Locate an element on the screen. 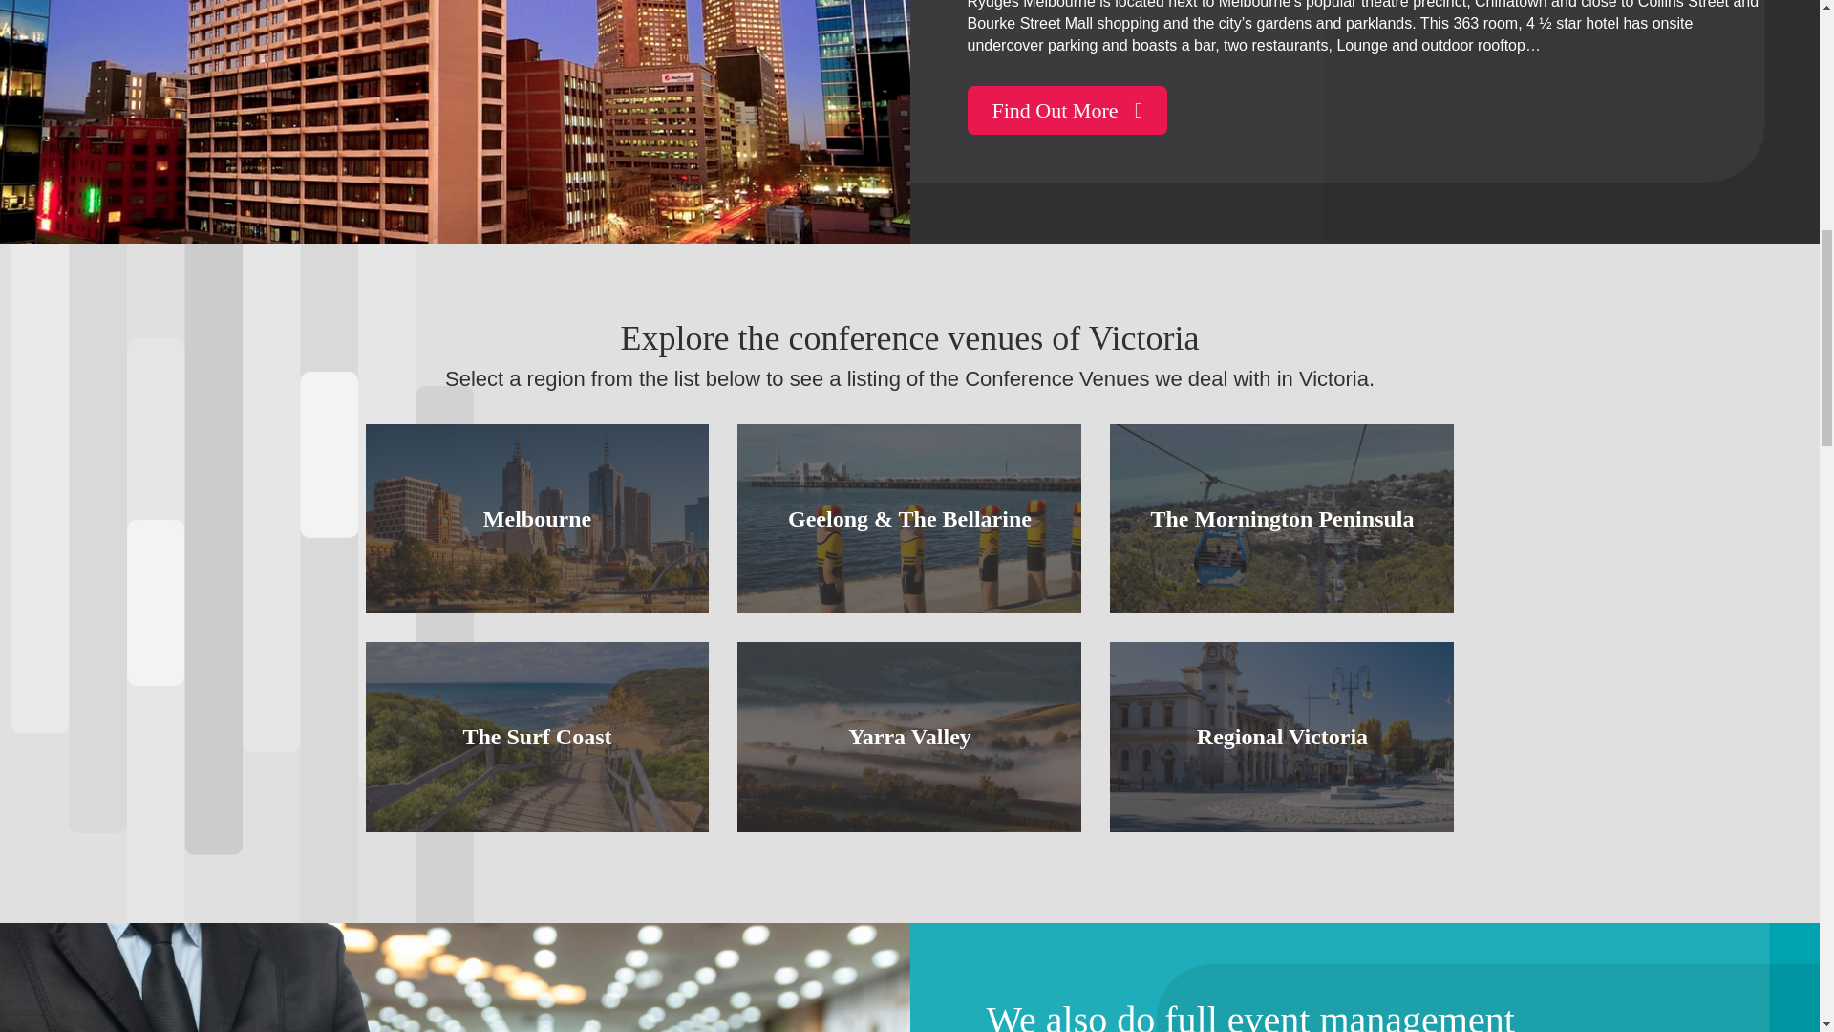 The image size is (1834, 1032). Yarra Valley is located at coordinates (909, 736).